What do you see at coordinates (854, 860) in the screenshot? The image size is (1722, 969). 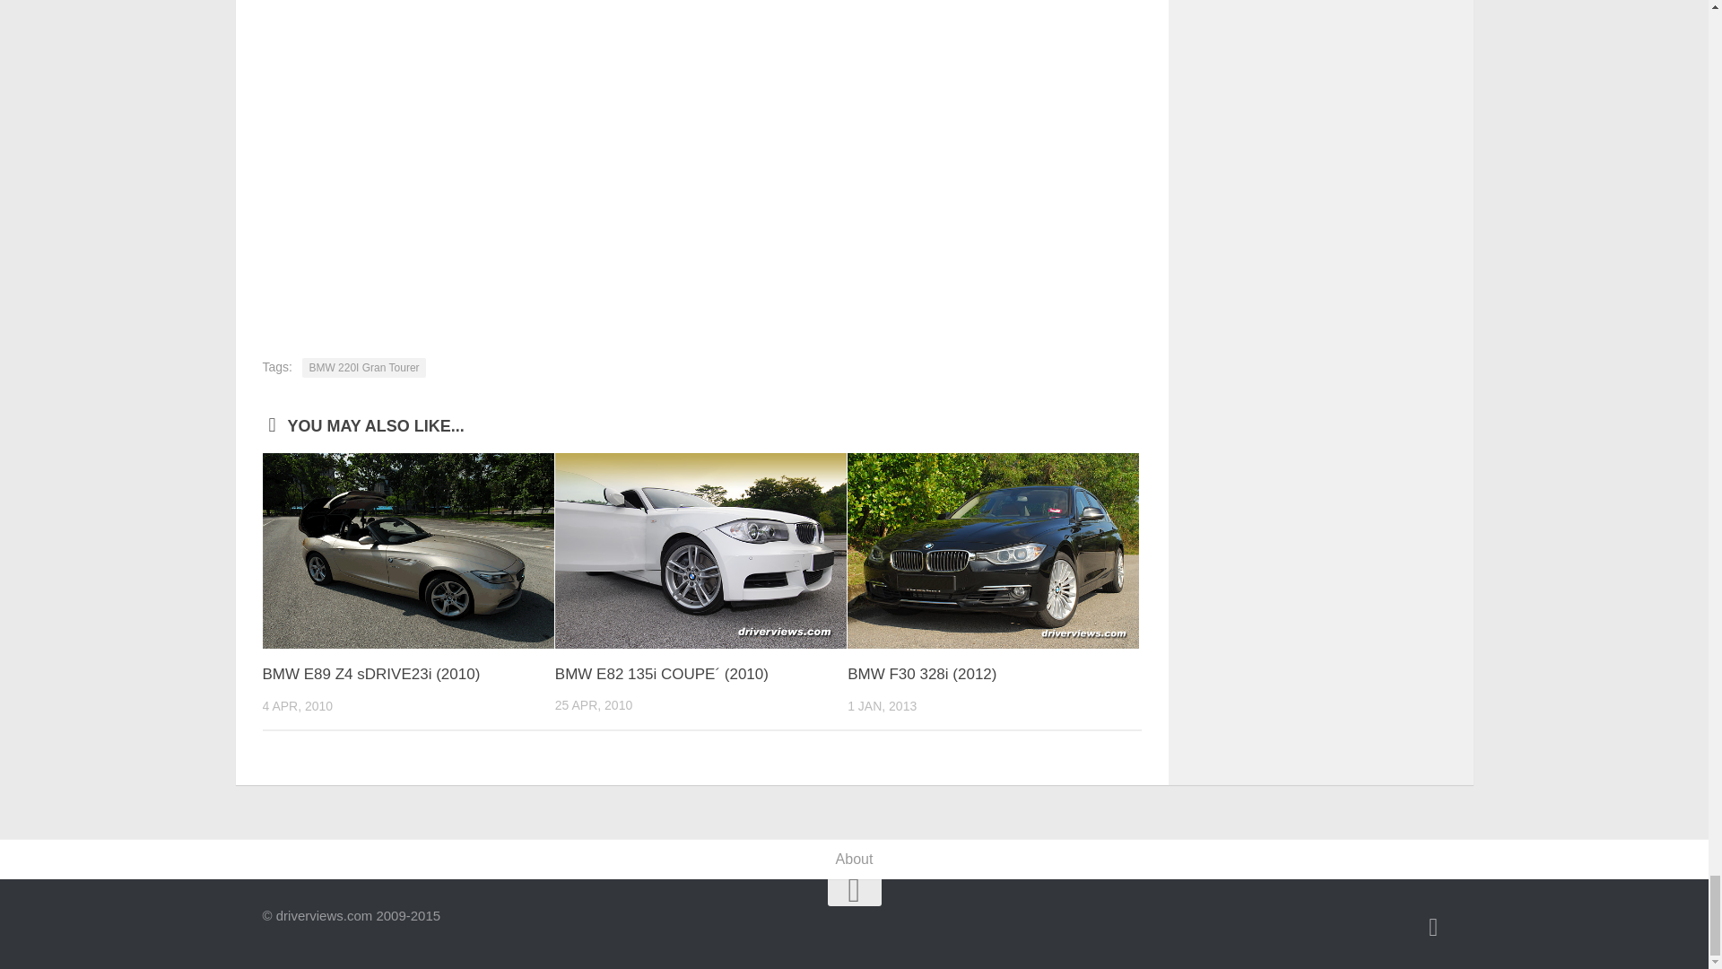 I see `About` at bounding box center [854, 860].